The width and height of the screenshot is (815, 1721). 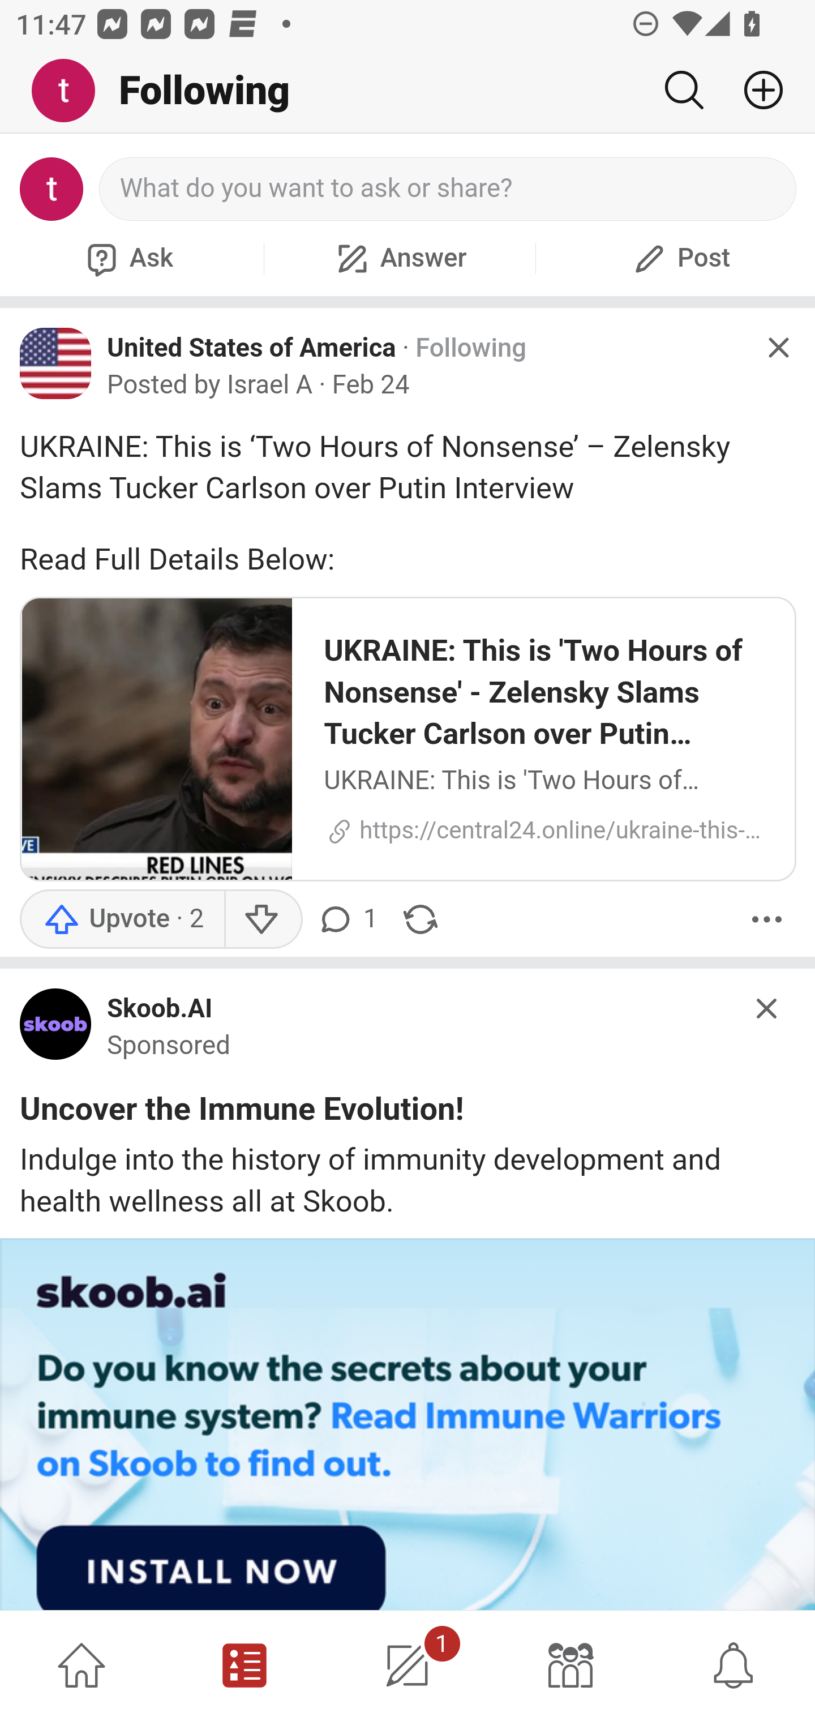 What do you see at coordinates (261, 919) in the screenshot?
I see `Downvote` at bounding box center [261, 919].